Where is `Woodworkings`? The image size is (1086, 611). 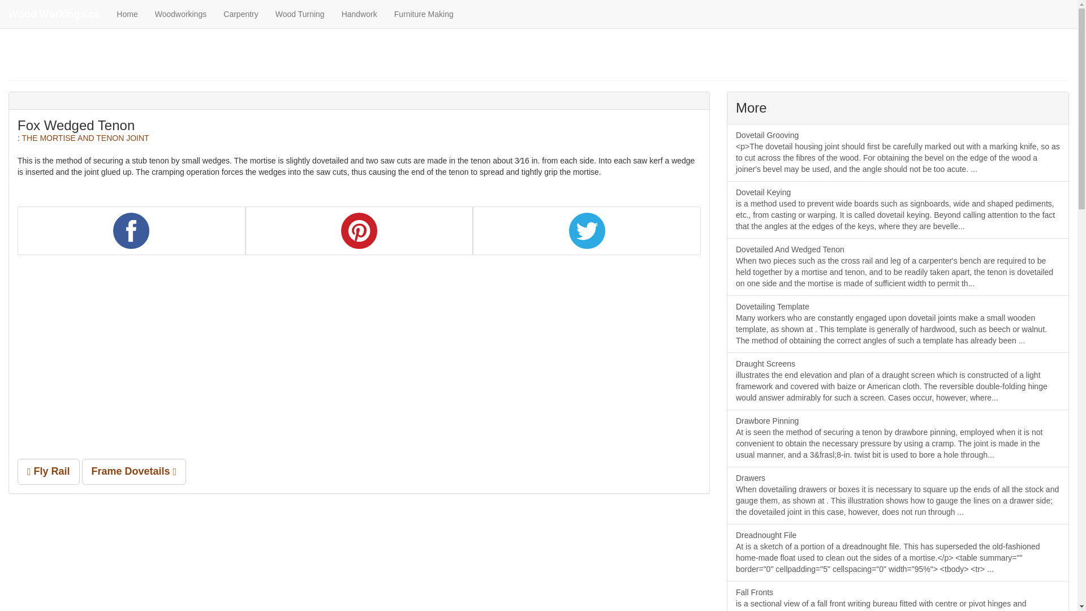 Woodworkings is located at coordinates (181, 14).